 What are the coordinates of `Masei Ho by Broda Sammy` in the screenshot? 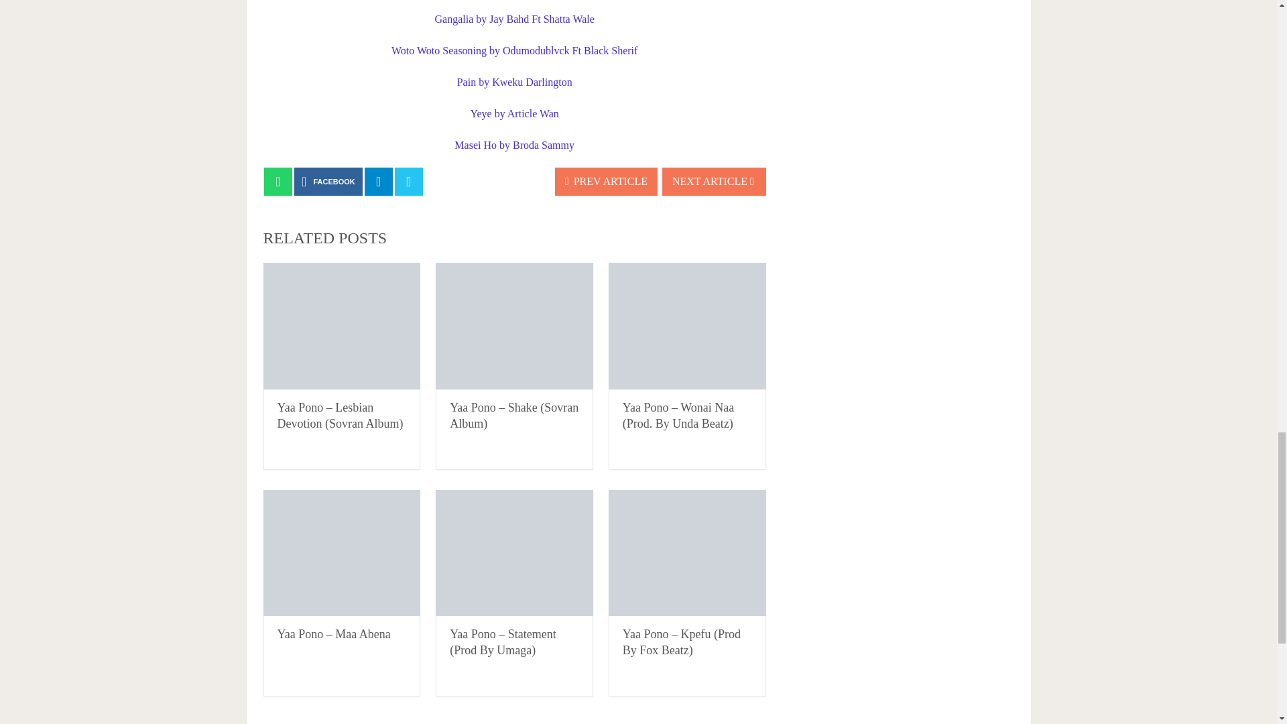 It's located at (513, 145).